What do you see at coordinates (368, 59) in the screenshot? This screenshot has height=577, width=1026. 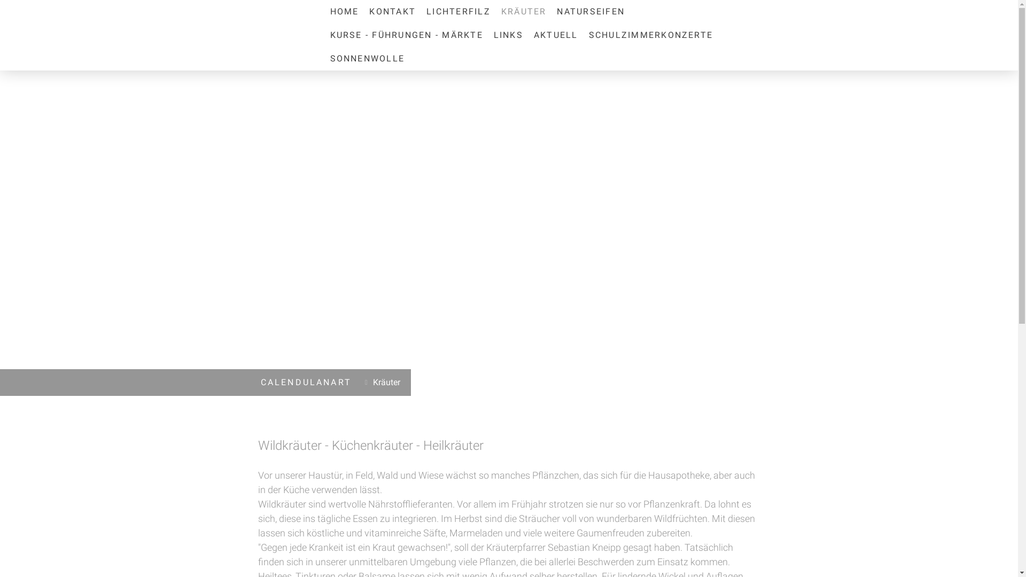 I see `SONNENWOLLE` at bounding box center [368, 59].